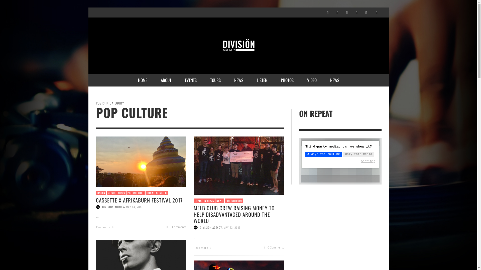  I want to click on NEWS, so click(220, 201).